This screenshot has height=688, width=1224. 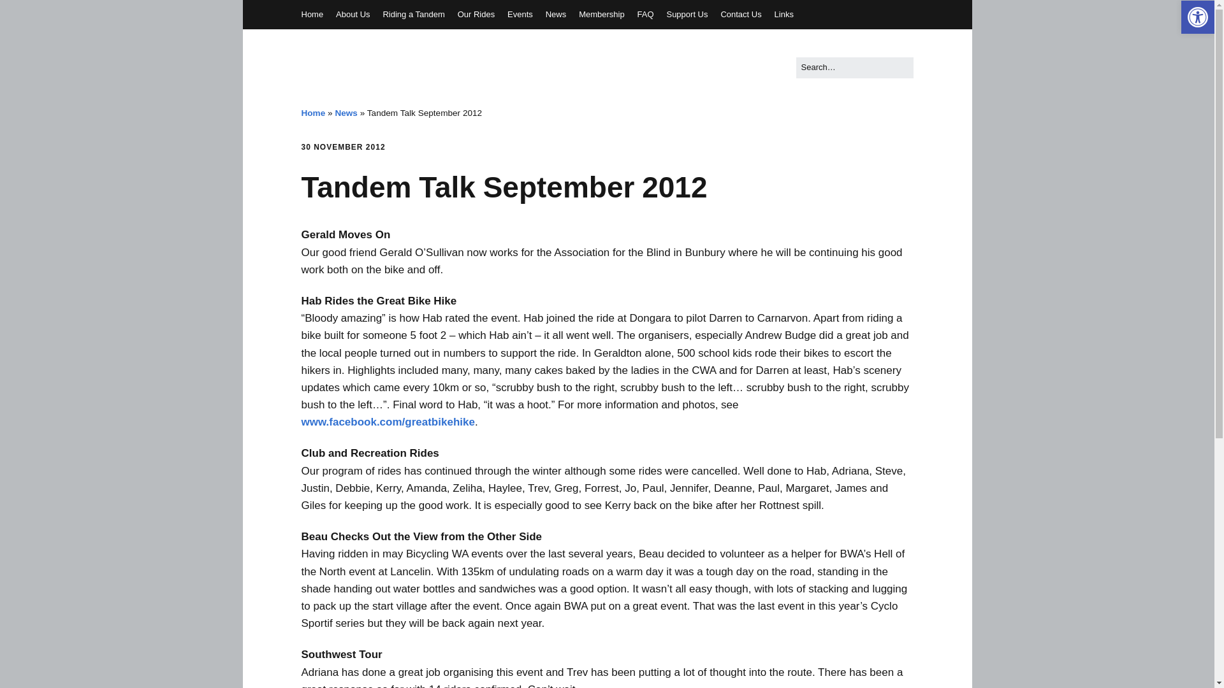 I want to click on Membership, so click(x=602, y=14).